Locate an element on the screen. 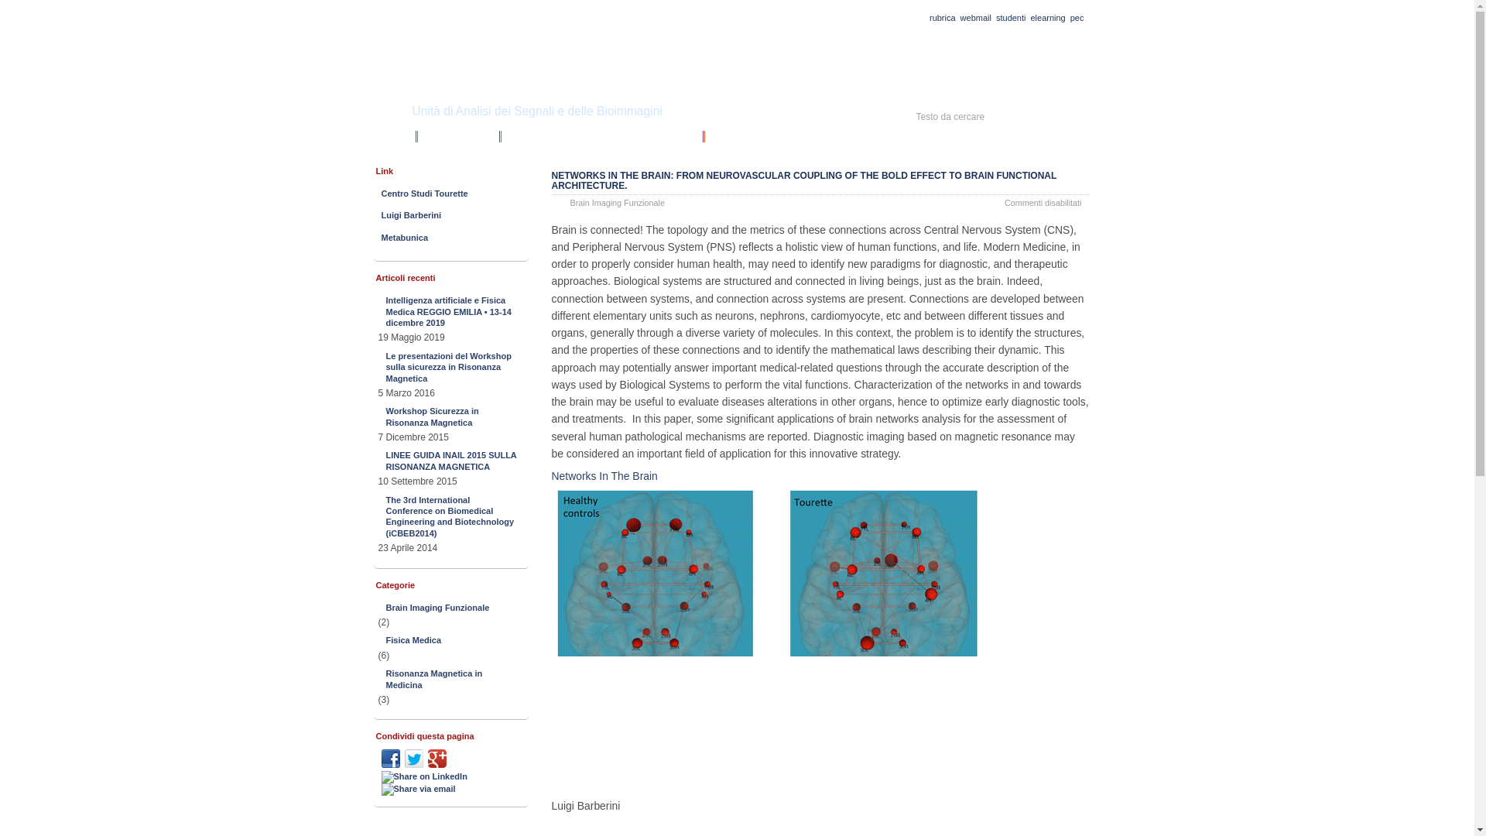 Image resolution: width=1486 pixels, height=836 pixels. LINEE GUIDA INAIL 2015 SULLA RISONANZA MAGNETICA is located at coordinates (452, 460).